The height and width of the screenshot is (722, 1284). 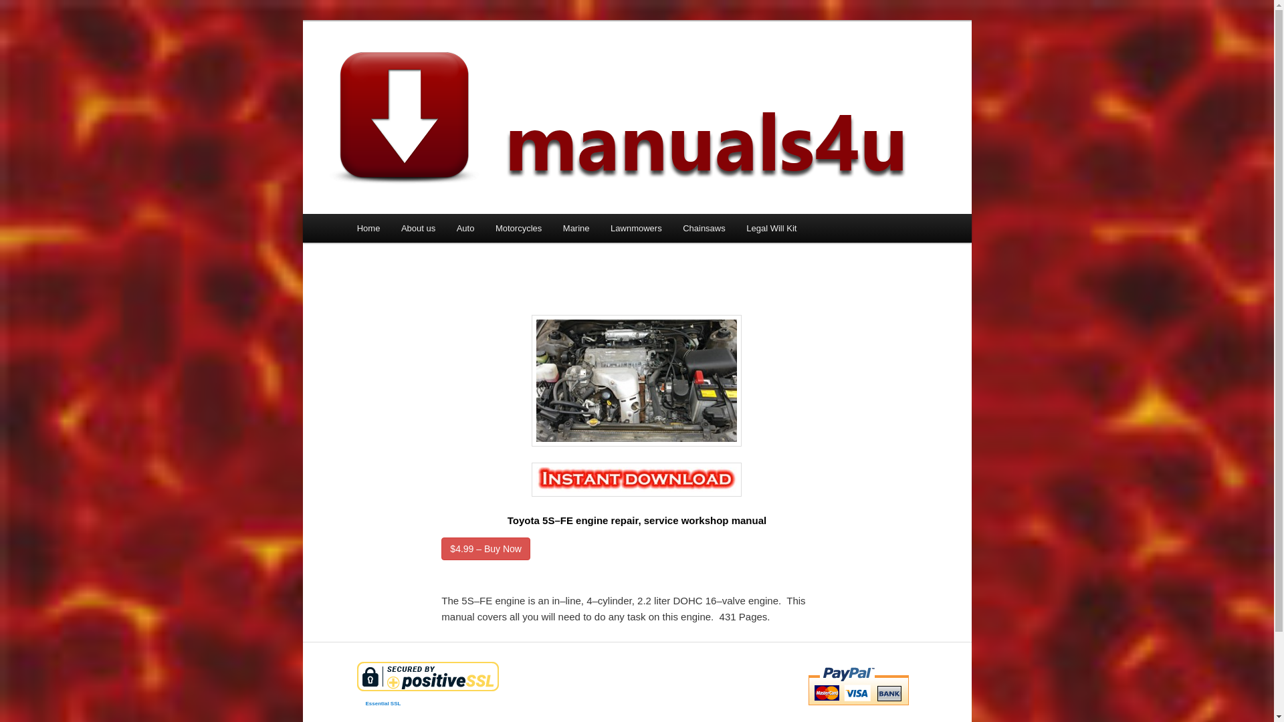 What do you see at coordinates (490, 703) in the screenshot?
I see `Essential SSL` at bounding box center [490, 703].